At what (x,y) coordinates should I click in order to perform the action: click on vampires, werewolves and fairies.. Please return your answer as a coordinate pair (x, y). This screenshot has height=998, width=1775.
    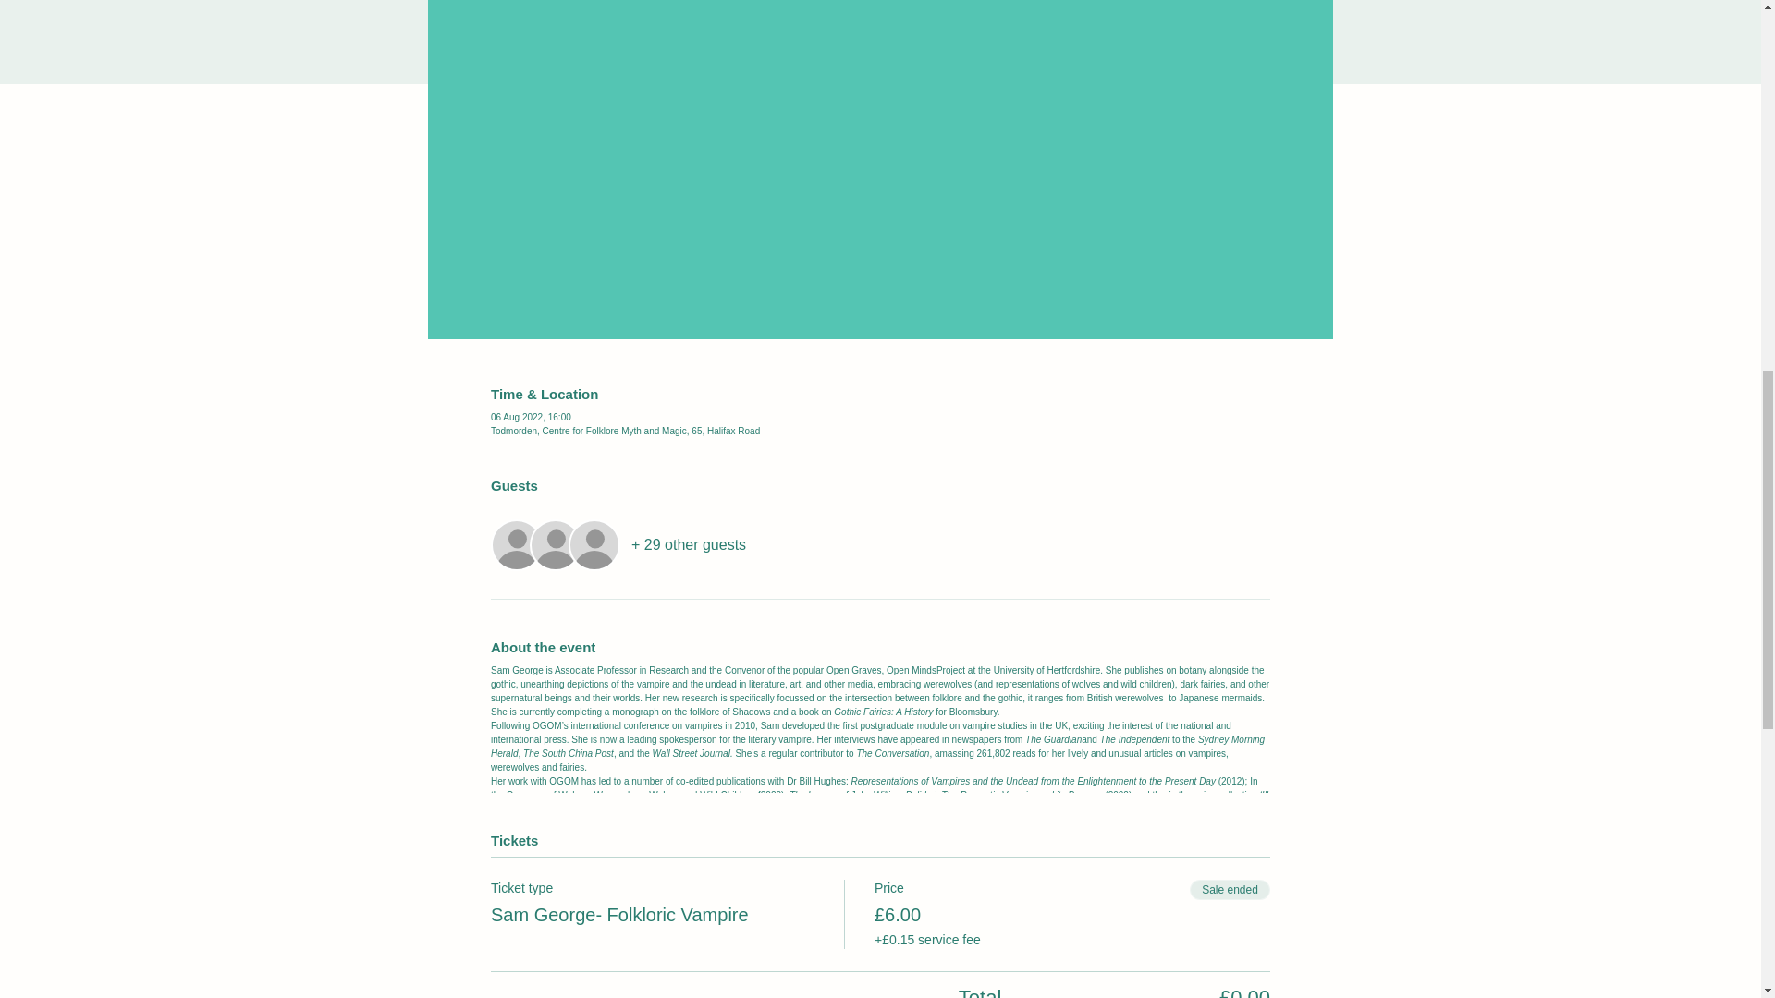
    Looking at the image, I should click on (860, 760).